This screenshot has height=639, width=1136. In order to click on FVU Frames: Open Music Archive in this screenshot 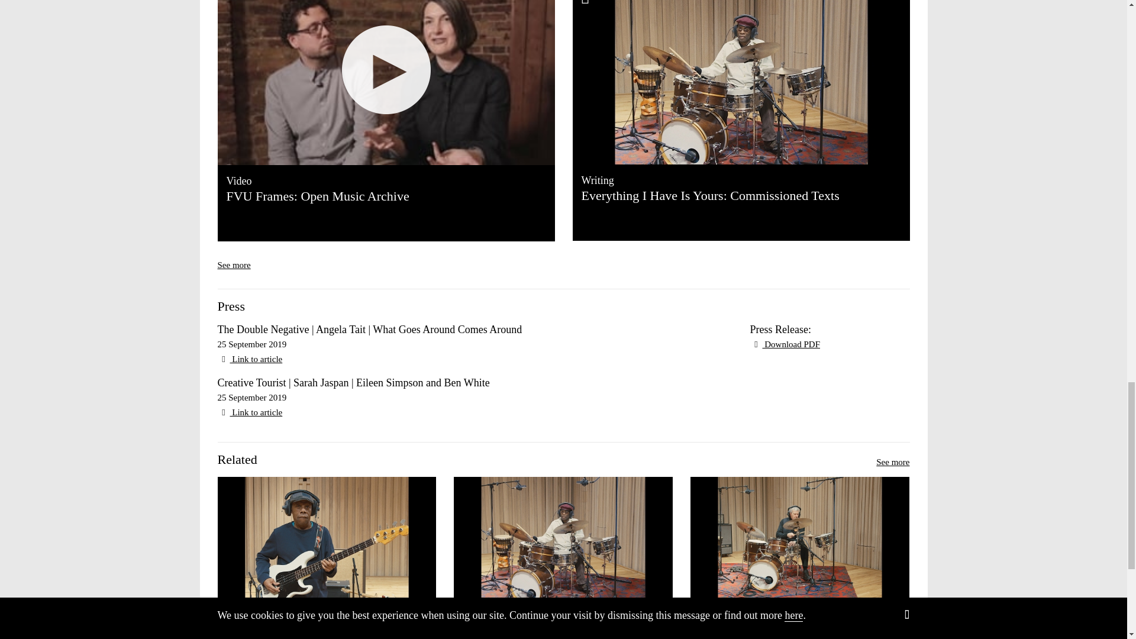, I will do `click(386, 196)`.